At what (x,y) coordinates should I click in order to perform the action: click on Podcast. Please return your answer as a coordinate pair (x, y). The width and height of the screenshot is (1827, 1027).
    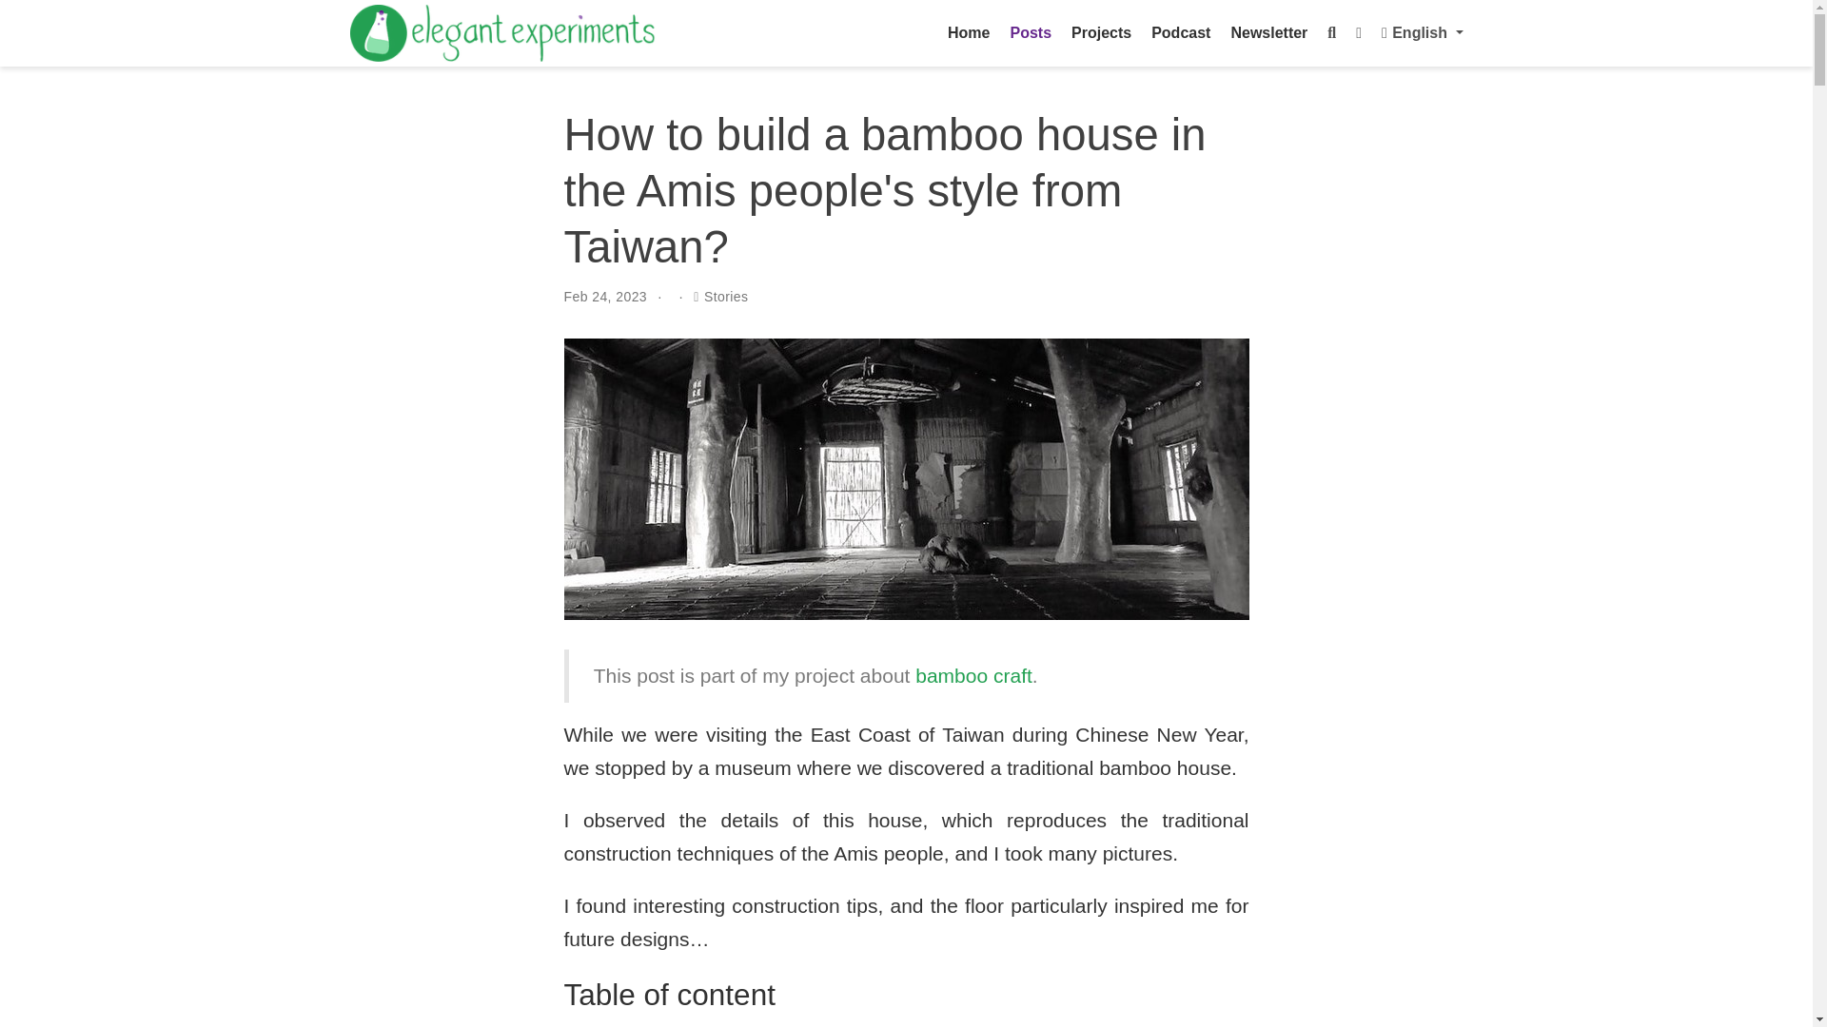
    Looking at the image, I should click on (1181, 32).